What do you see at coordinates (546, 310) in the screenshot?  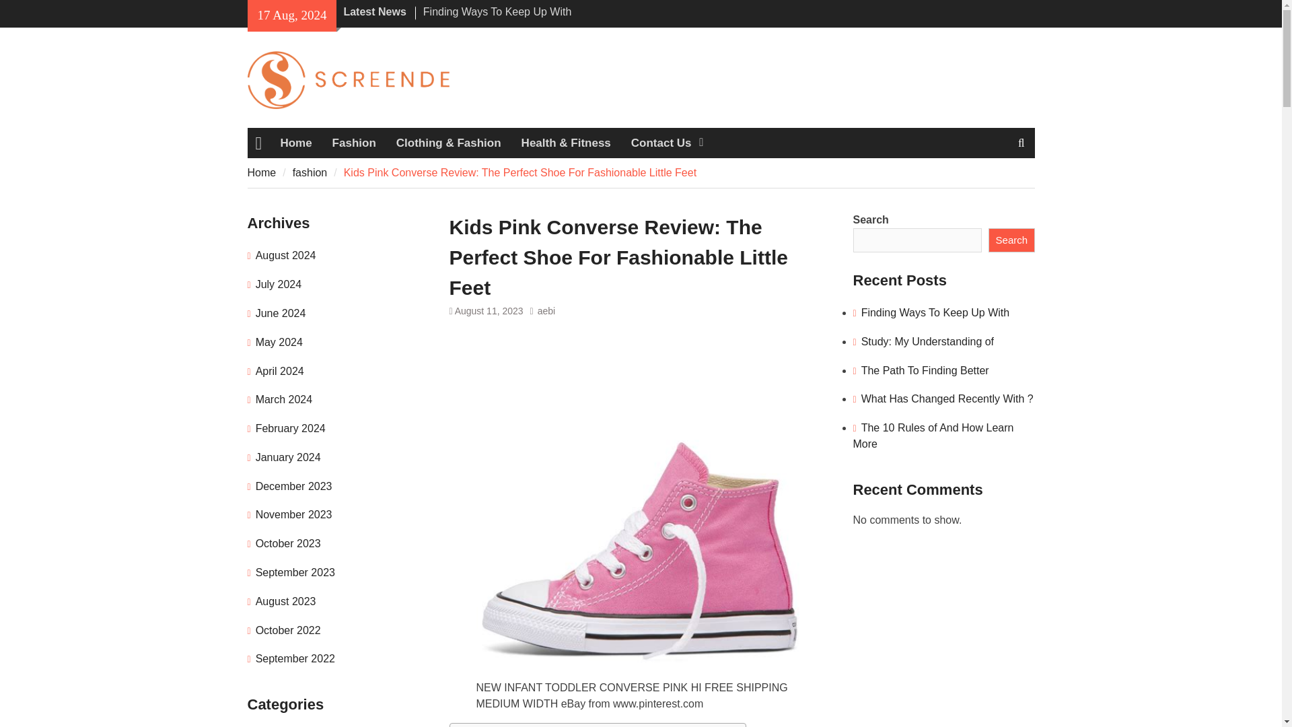 I see `aebi` at bounding box center [546, 310].